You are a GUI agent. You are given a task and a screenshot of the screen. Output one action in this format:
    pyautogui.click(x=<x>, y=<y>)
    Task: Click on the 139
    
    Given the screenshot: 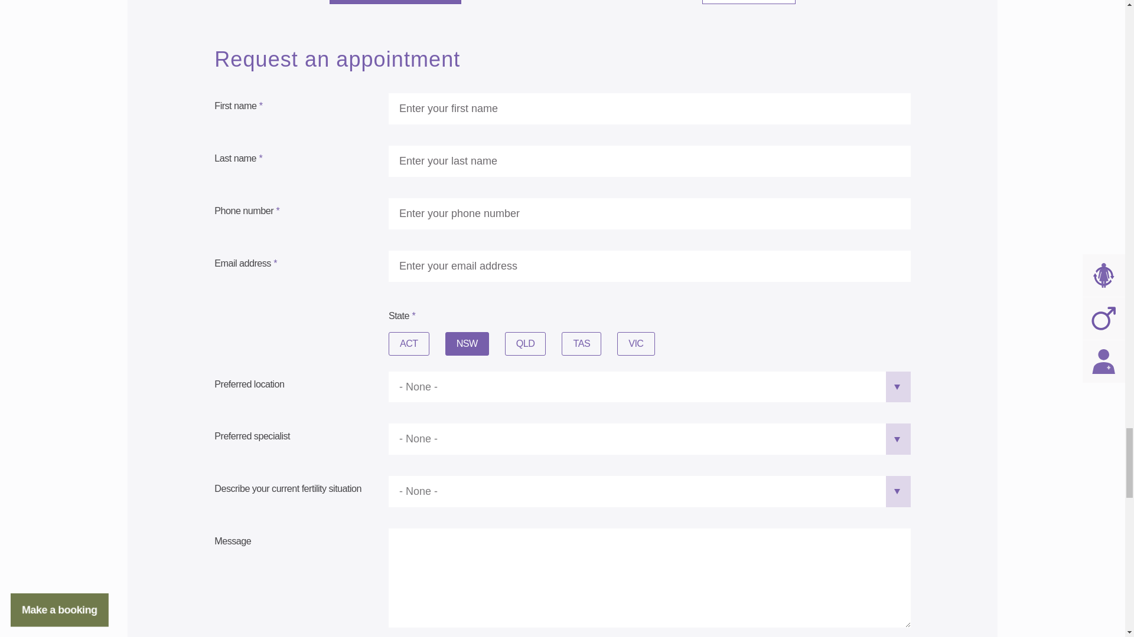 What is the action you would take?
    pyautogui.click(x=454, y=344)
    